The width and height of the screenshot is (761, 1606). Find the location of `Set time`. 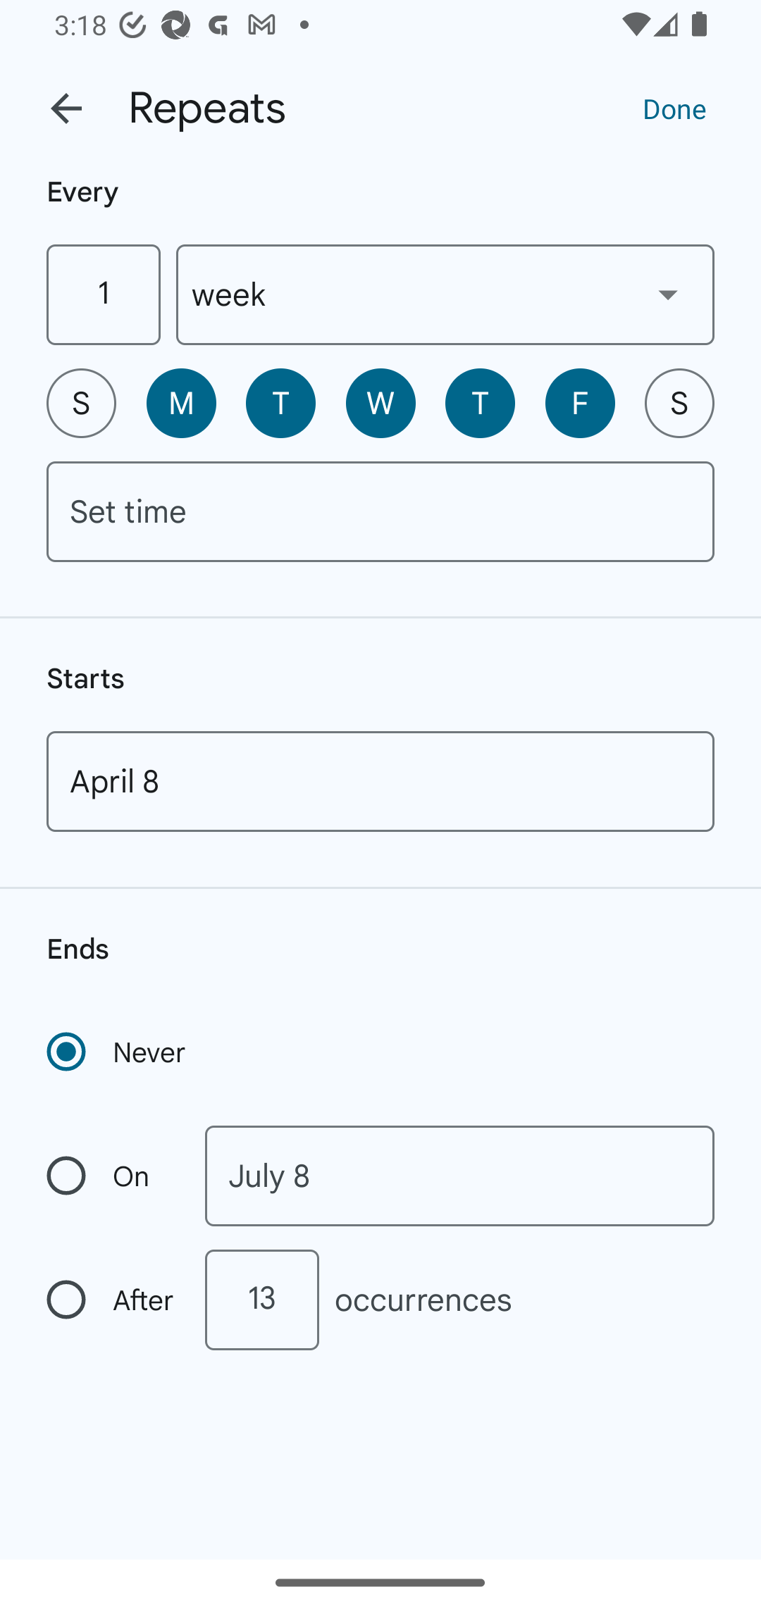

Set time is located at coordinates (380, 511).